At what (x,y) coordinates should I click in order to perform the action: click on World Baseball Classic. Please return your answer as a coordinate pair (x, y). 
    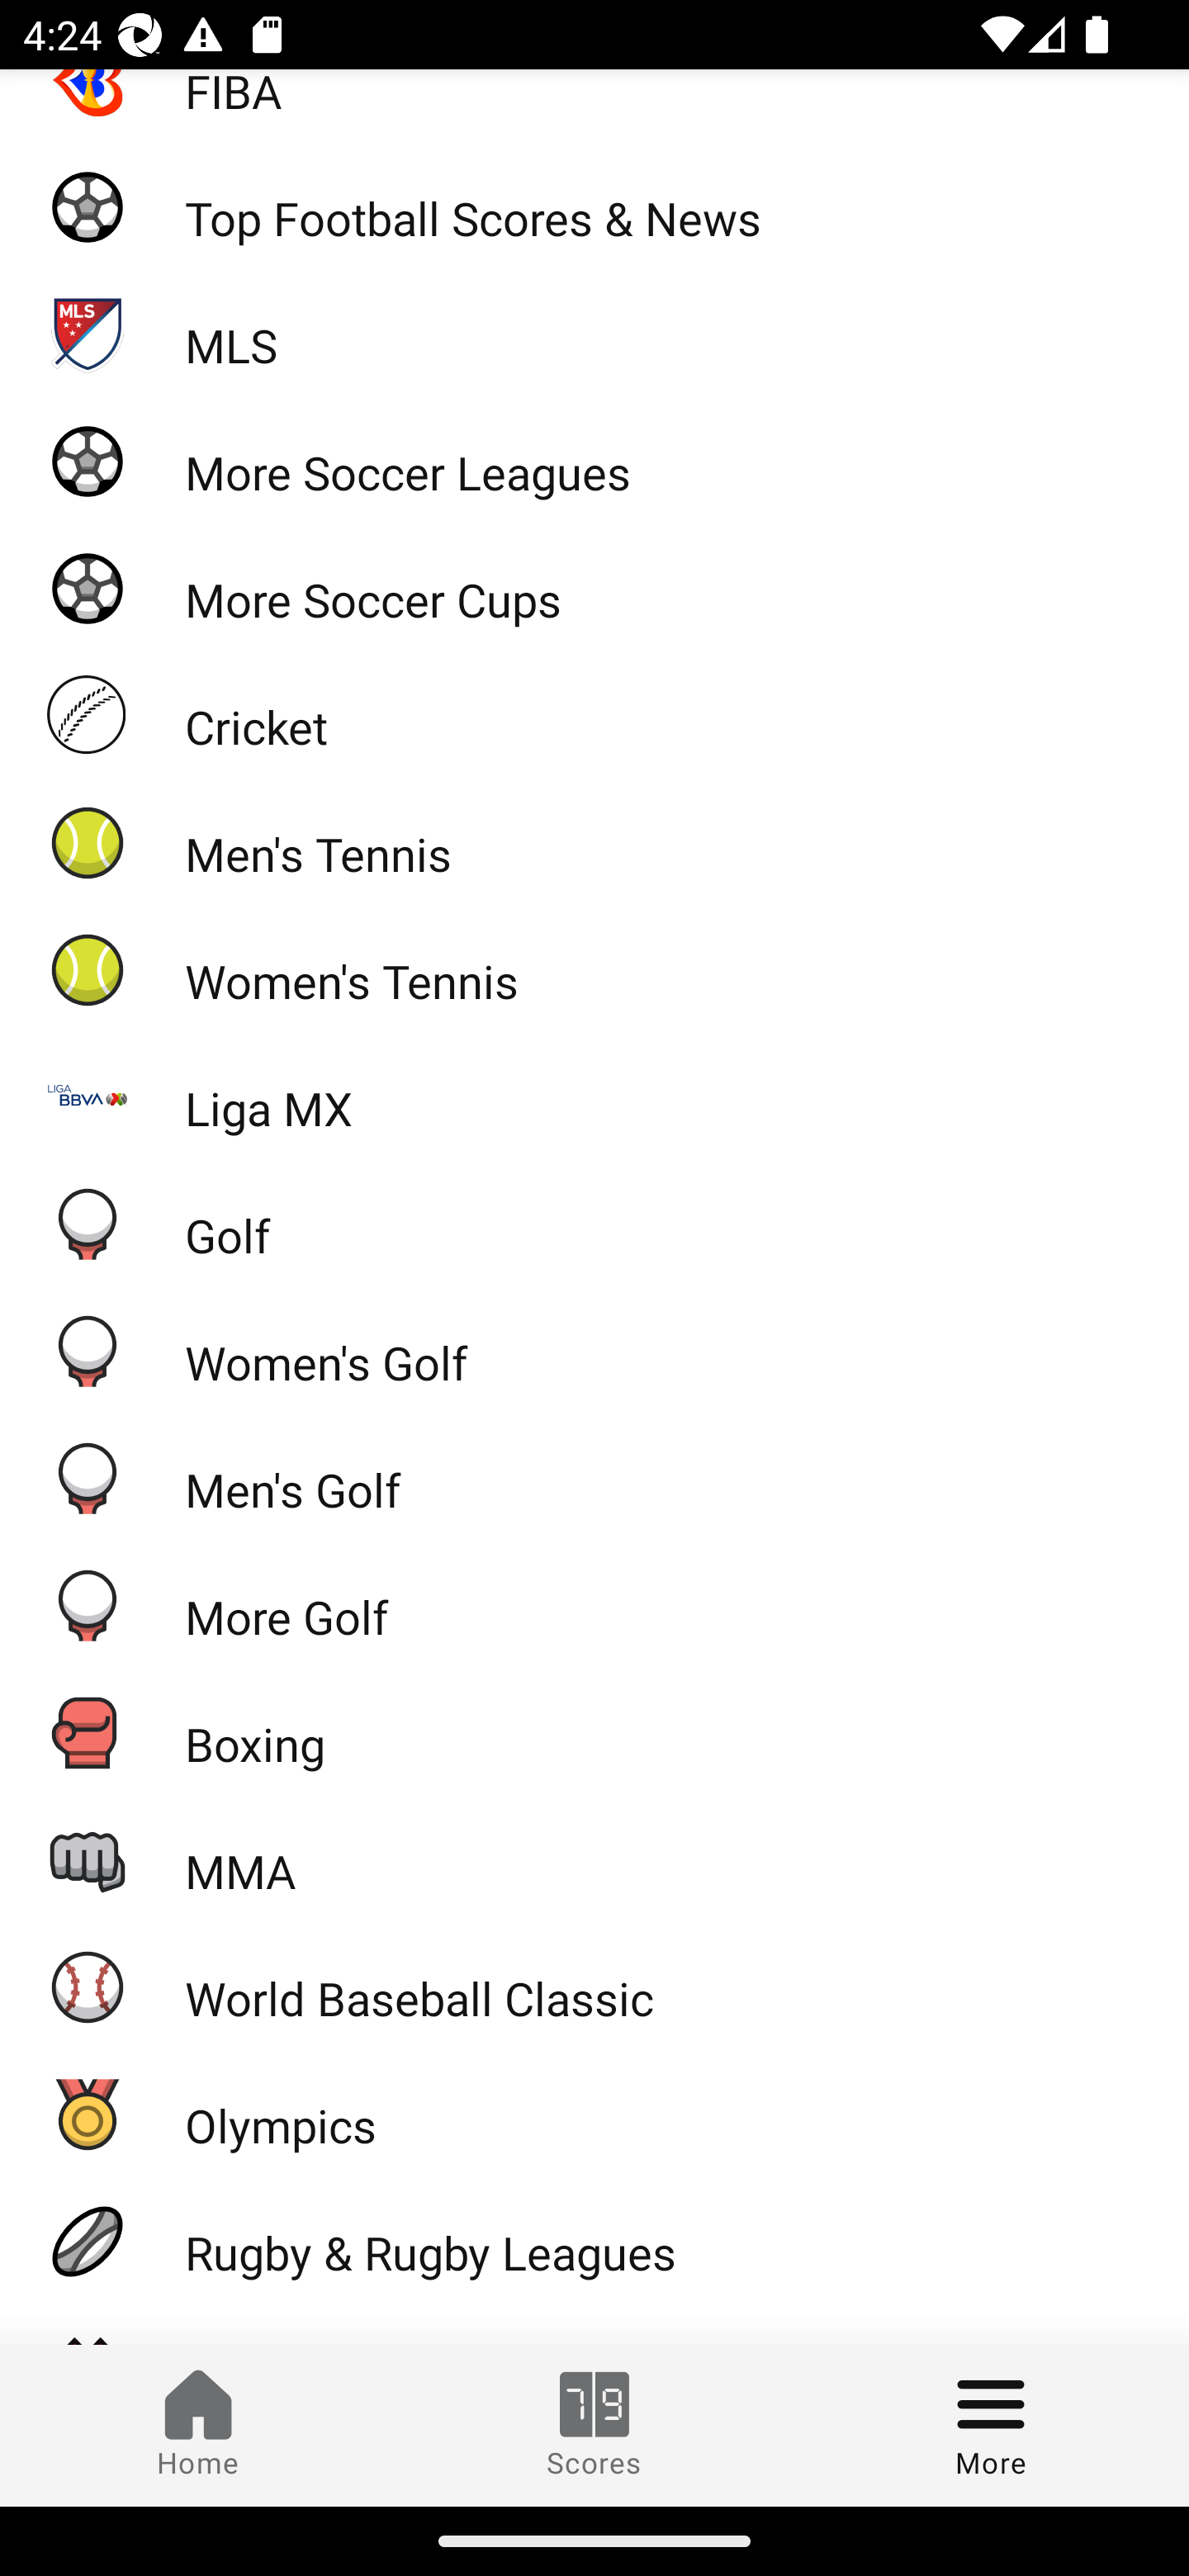
    Looking at the image, I should click on (594, 1986).